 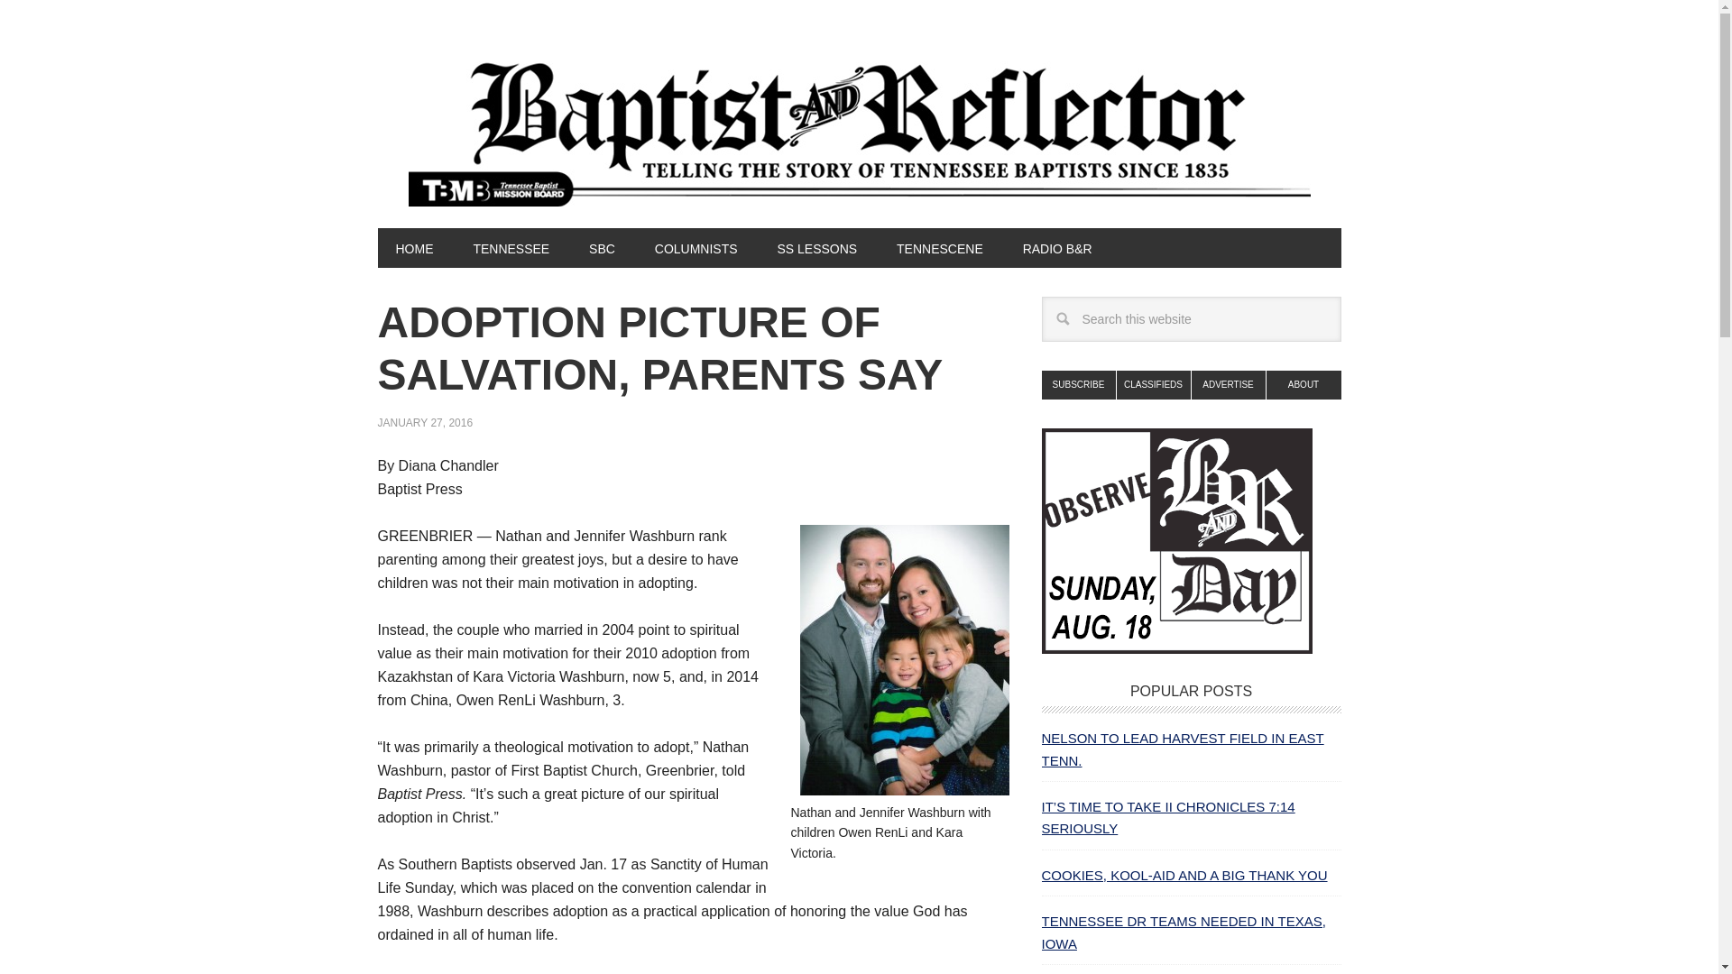 I want to click on TENNESSEE DR TEAMS NEEDED IN TEXAS, IOWA, so click(x=1182, y=933).